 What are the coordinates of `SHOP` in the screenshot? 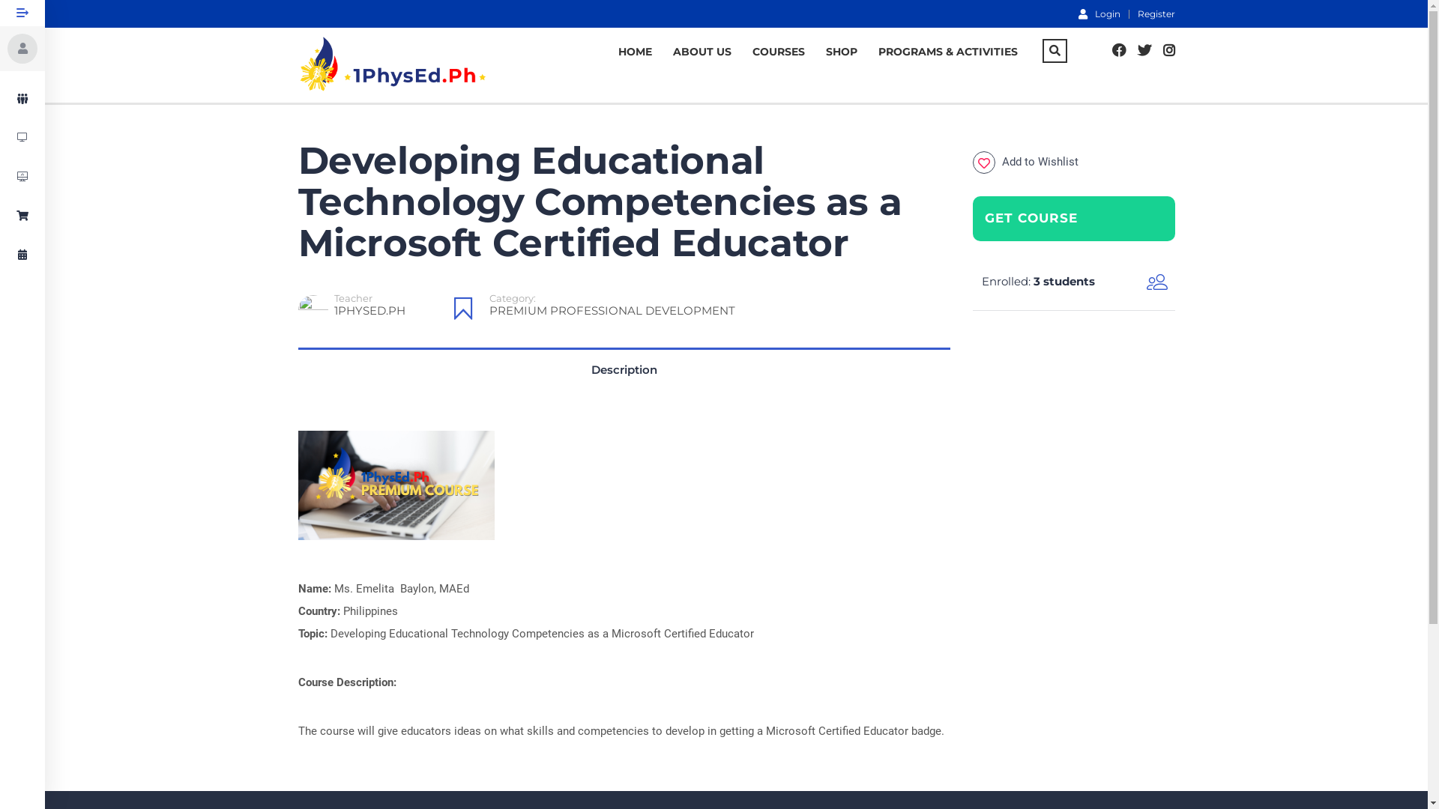 It's located at (842, 52).